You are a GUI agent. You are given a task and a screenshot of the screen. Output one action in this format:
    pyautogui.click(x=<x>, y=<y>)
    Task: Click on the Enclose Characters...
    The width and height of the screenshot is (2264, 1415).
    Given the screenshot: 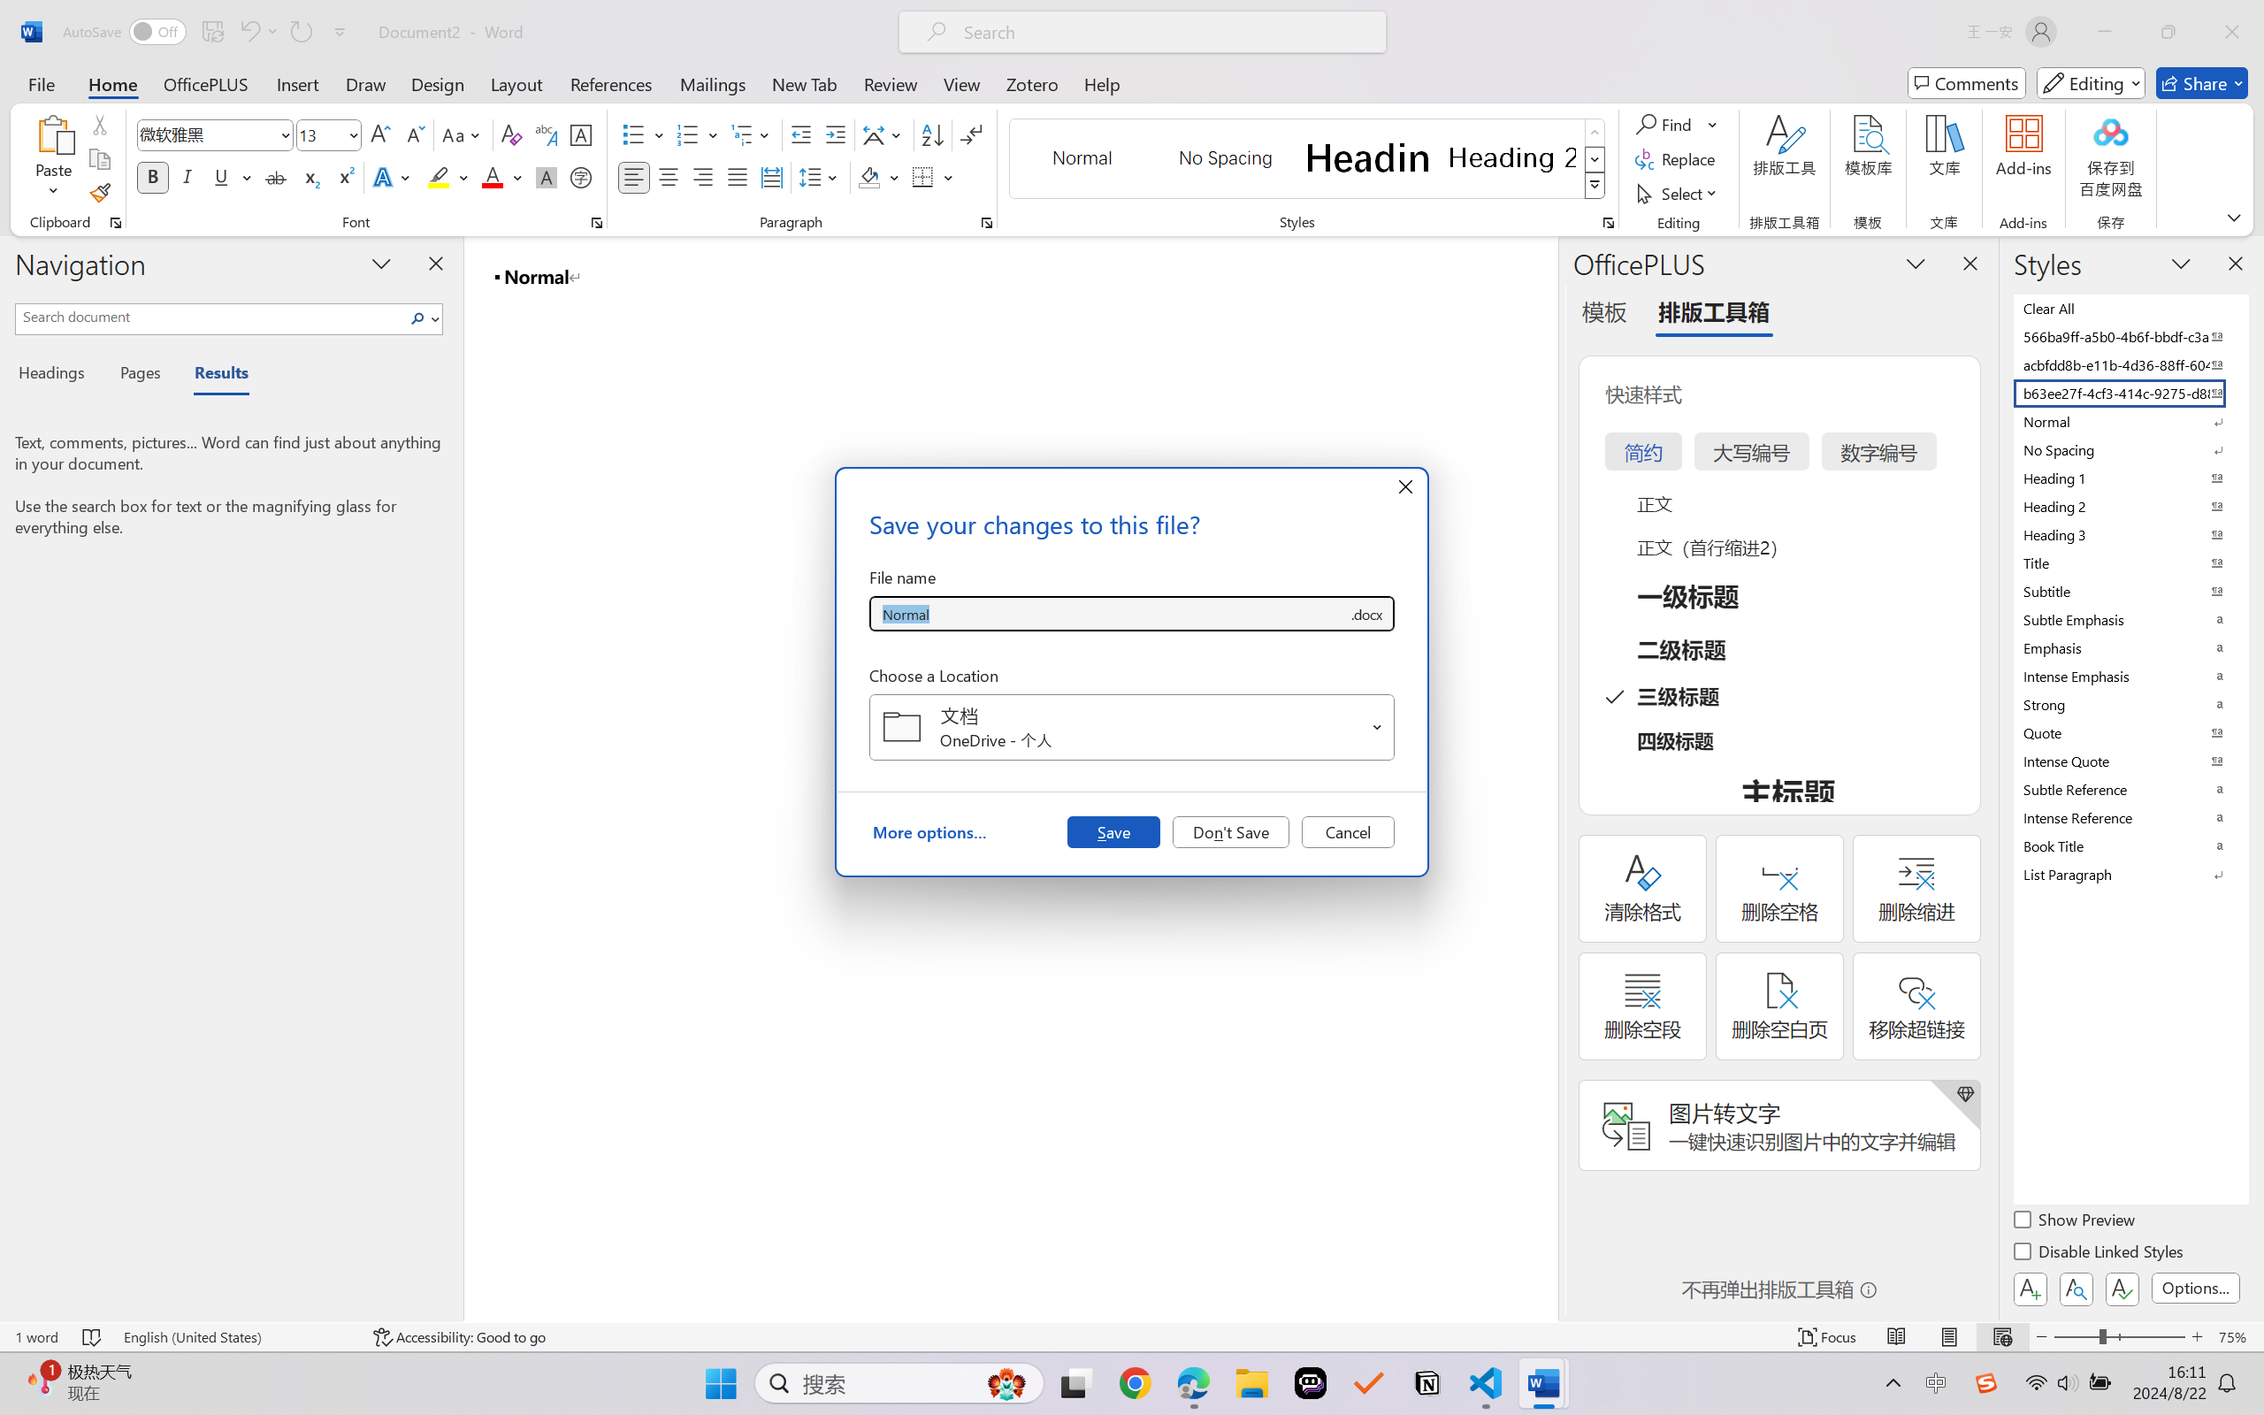 What is the action you would take?
    pyautogui.click(x=582, y=177)
    